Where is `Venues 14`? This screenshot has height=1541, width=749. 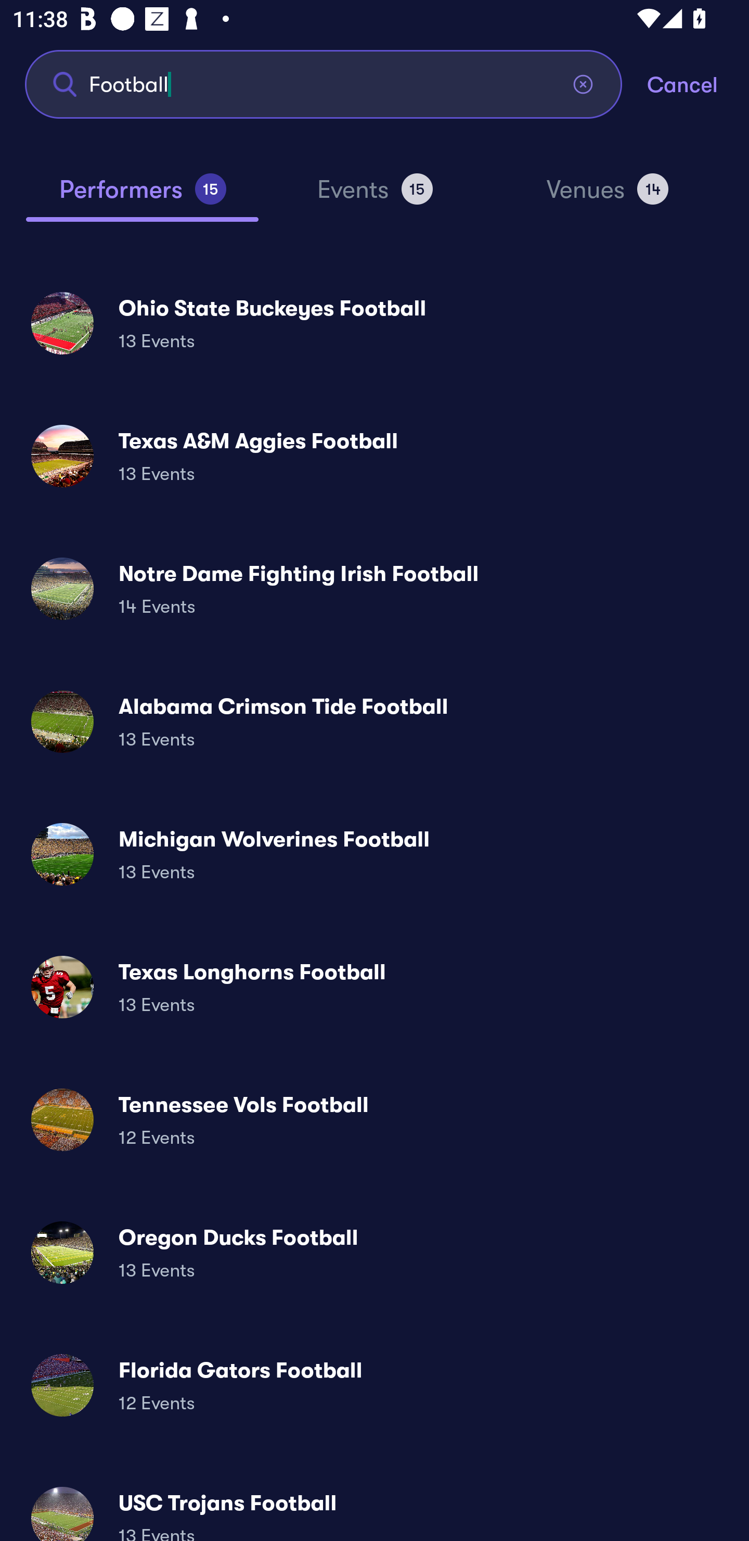
Venues 14 is located at coordinates (608, 197).